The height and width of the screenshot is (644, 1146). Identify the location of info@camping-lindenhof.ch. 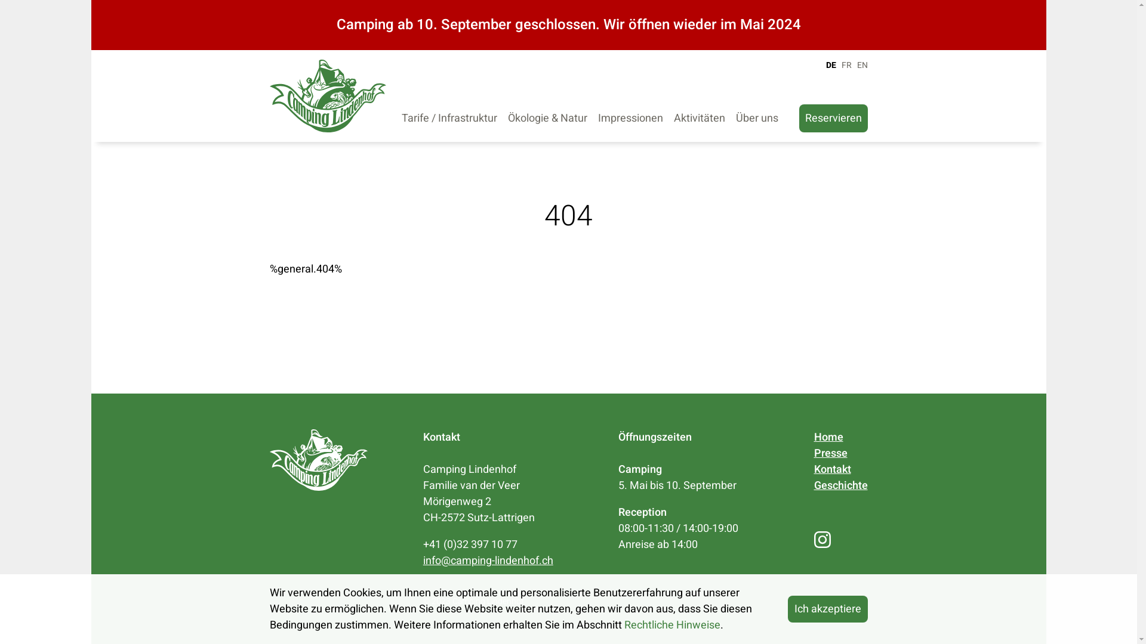
(488, 561).